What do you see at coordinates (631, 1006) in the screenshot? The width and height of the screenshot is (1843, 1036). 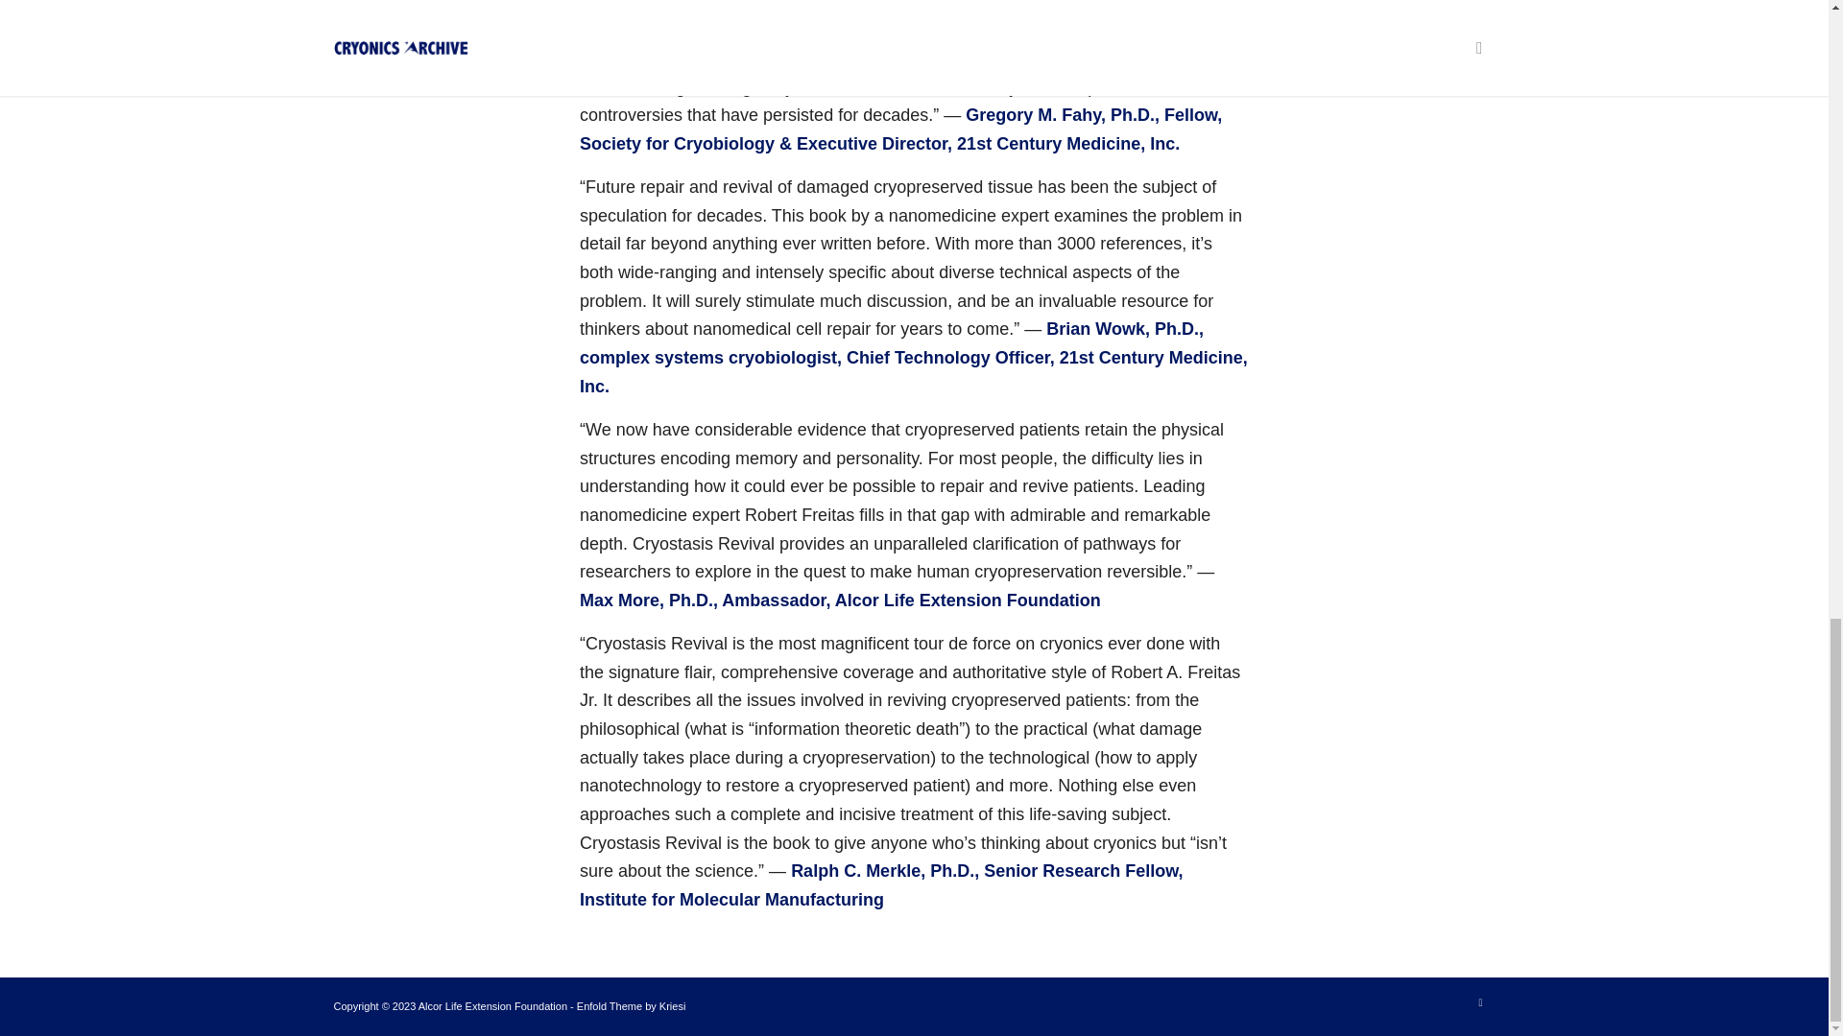 I see `Enfold Theme by Kriesi` at bounding box center [631, 1006].